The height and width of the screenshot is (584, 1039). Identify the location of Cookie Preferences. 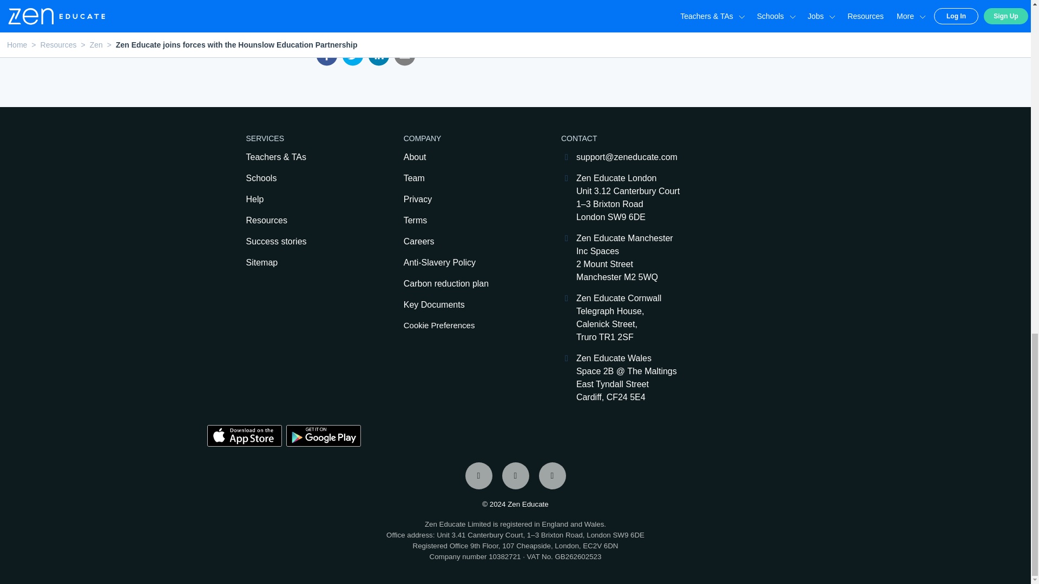
(463, 326).